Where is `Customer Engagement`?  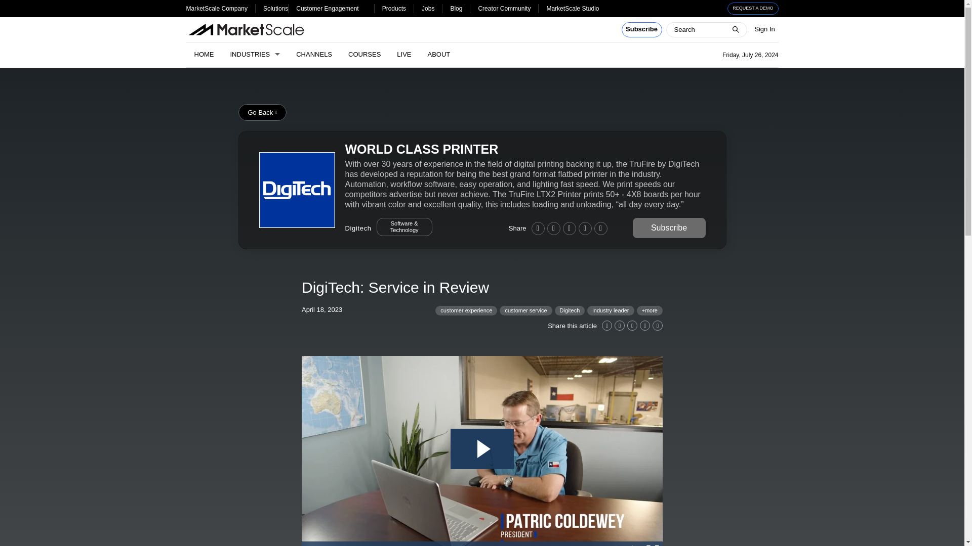
Customer Engagement is located at coordinates (327, 8).